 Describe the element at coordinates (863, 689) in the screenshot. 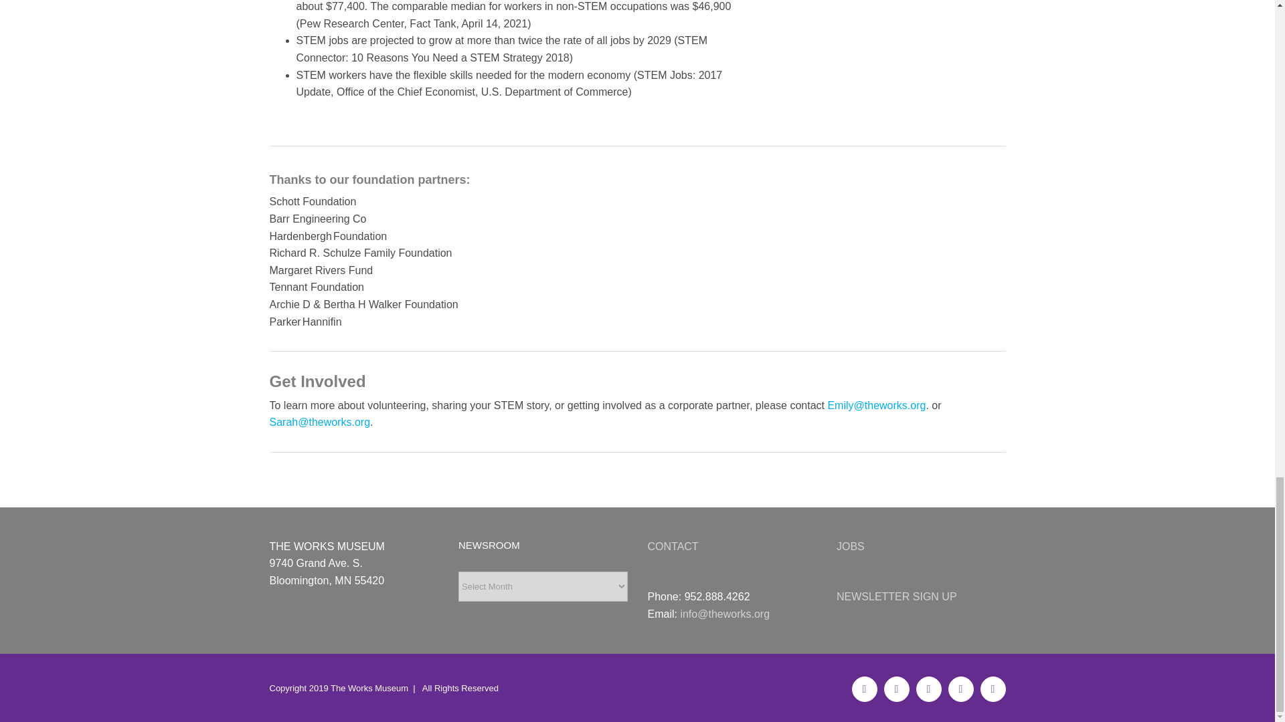

I see `Facebook` at that location.